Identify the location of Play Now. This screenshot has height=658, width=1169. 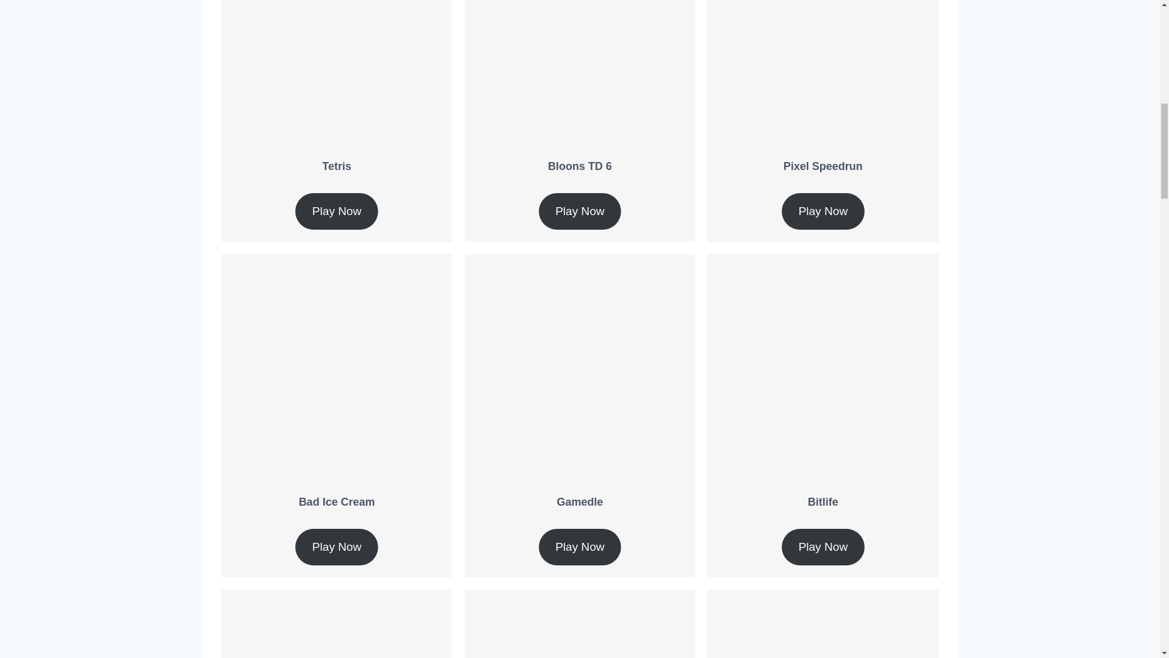
(823, 211).